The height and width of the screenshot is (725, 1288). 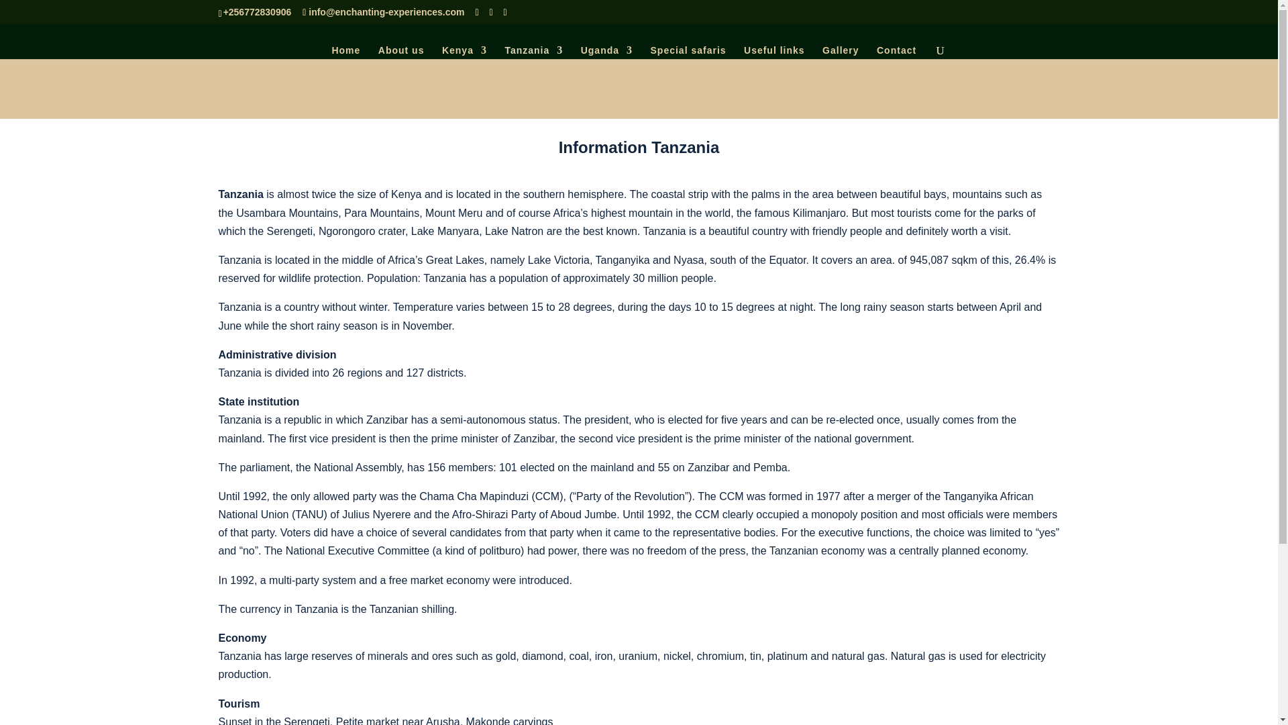 I want to click on Uganda, so click(x=606, y=52).